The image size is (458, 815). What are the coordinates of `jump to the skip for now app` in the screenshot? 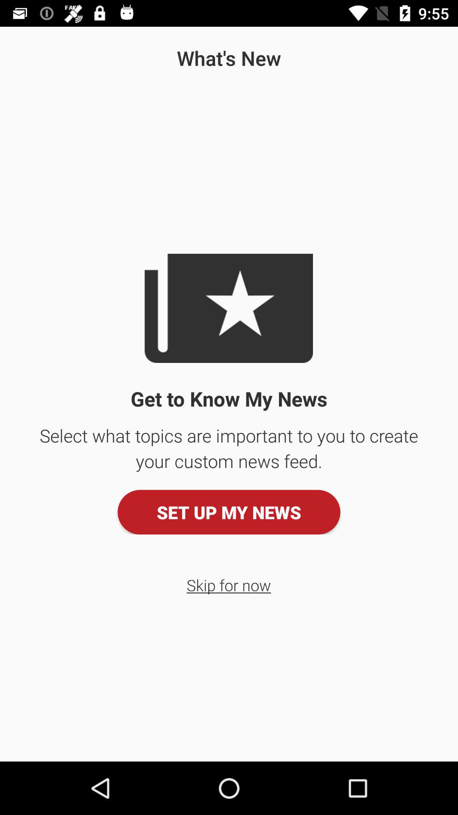 It's located at (229, 585).